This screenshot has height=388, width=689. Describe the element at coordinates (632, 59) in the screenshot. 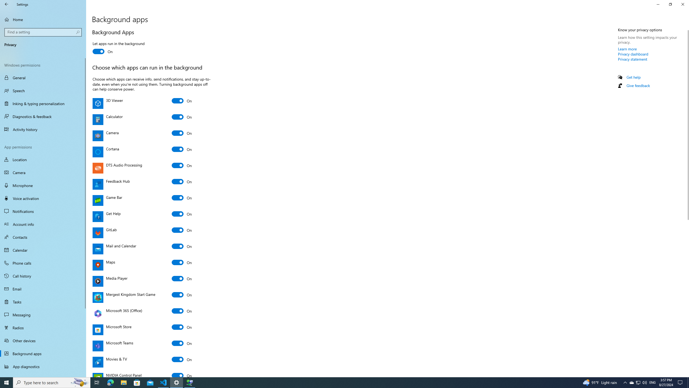

I see `Privacy statement` at that location.